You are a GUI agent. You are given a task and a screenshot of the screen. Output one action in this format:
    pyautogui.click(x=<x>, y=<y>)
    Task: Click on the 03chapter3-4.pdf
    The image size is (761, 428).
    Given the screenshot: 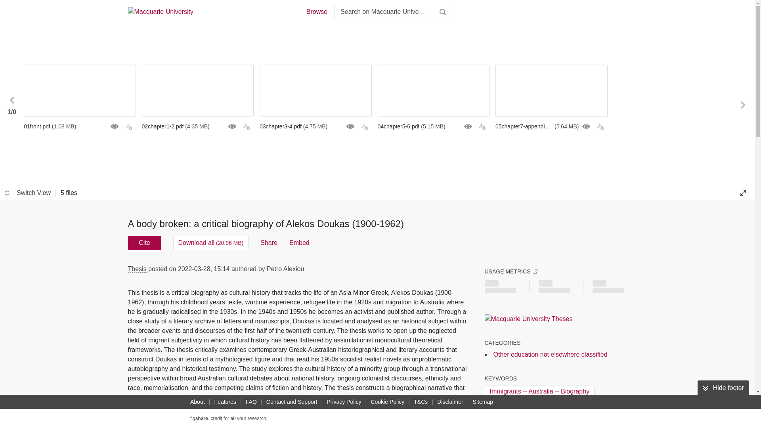 What is the action you would take?
    pyautogui.click(x=315, y=126)
    